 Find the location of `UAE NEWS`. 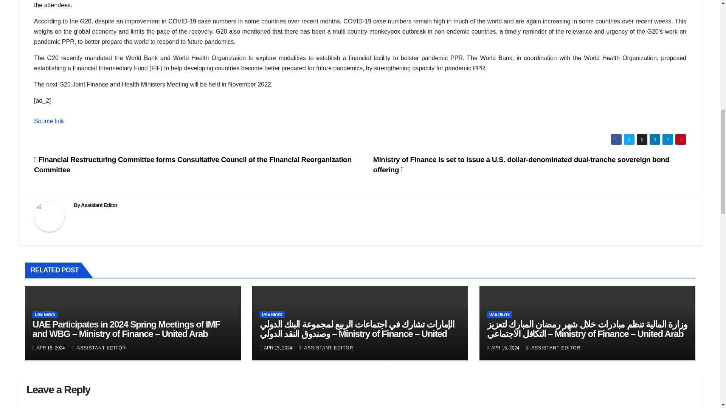

UAE NEWS is located at coordinates (272, 315).